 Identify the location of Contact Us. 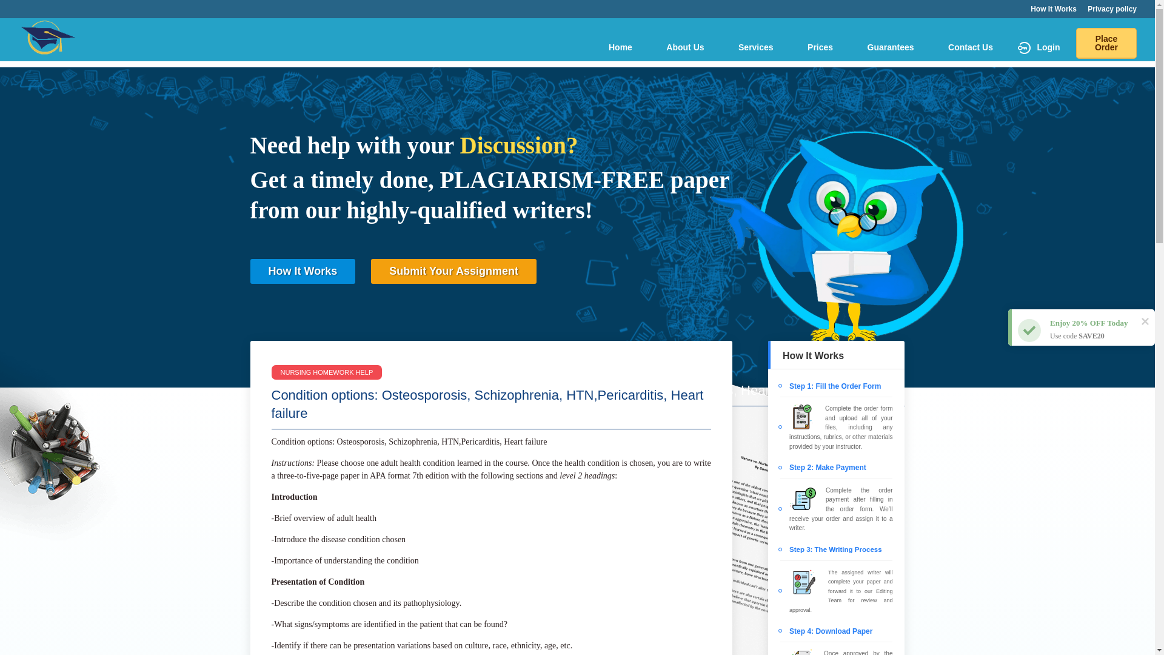
(971, 47).